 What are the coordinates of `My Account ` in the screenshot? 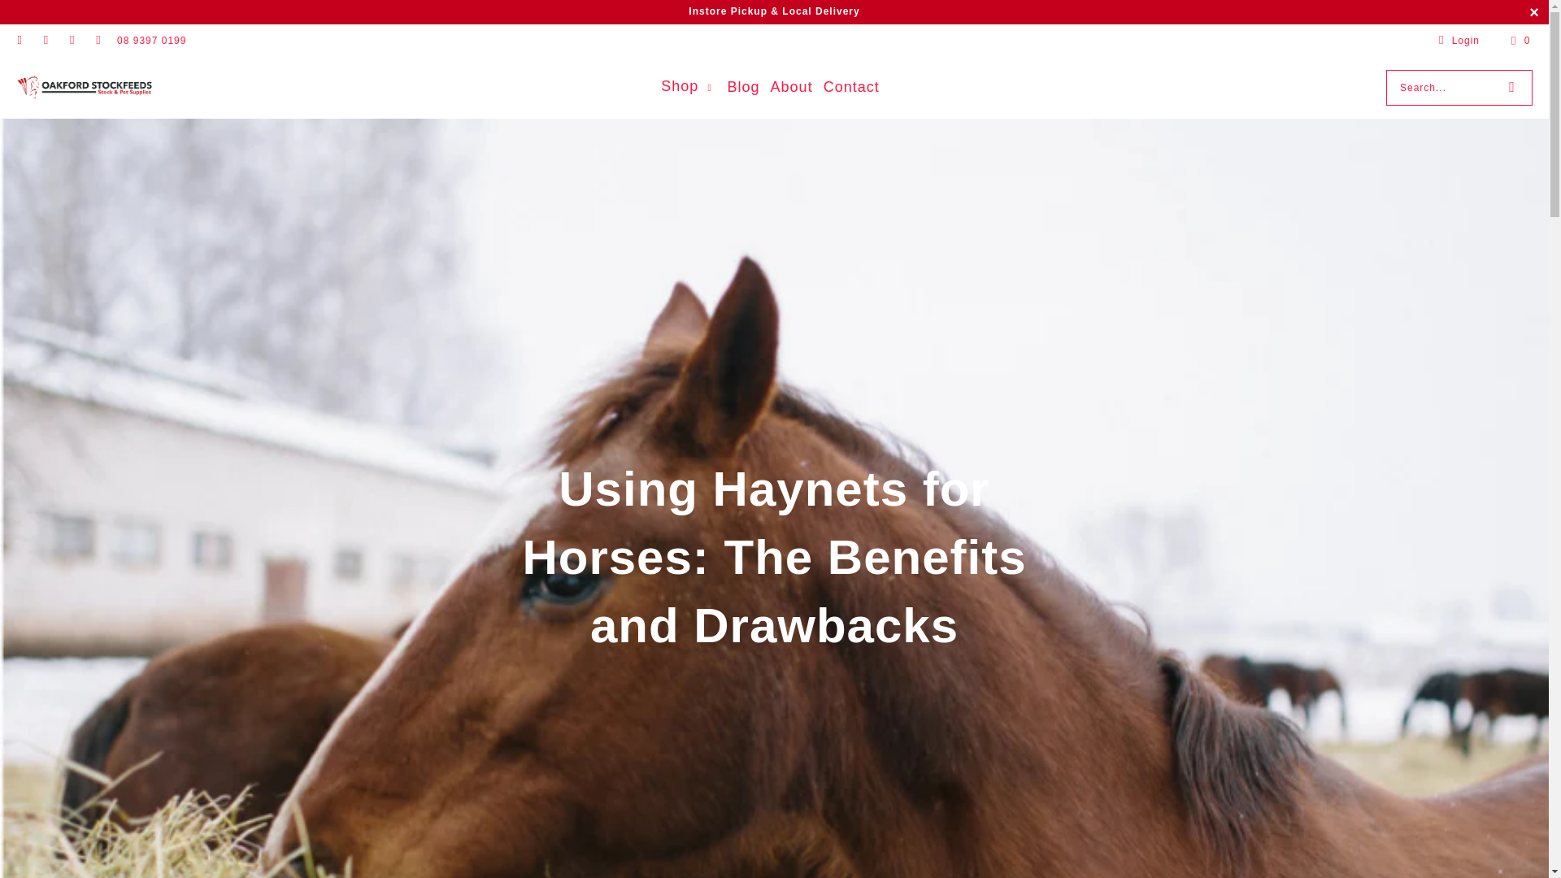 It's located at (1456, 41).